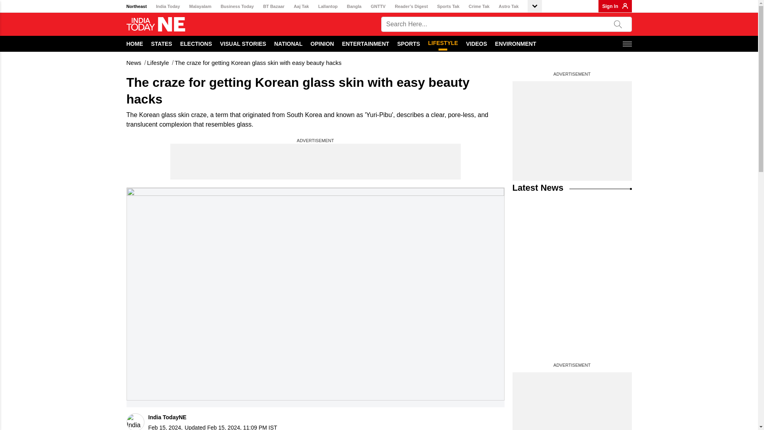  I want to click on GNTTV, so click(378, 6).